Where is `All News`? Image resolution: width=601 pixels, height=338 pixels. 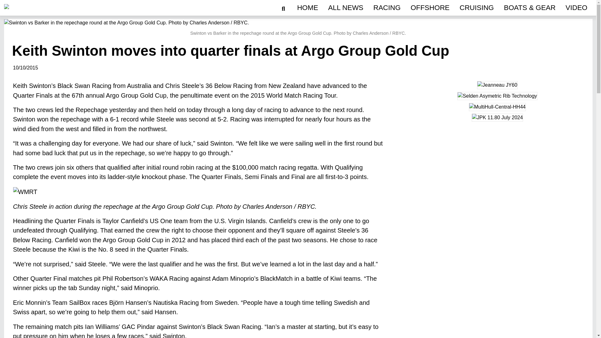
All News is located at coordinates (346, 8).